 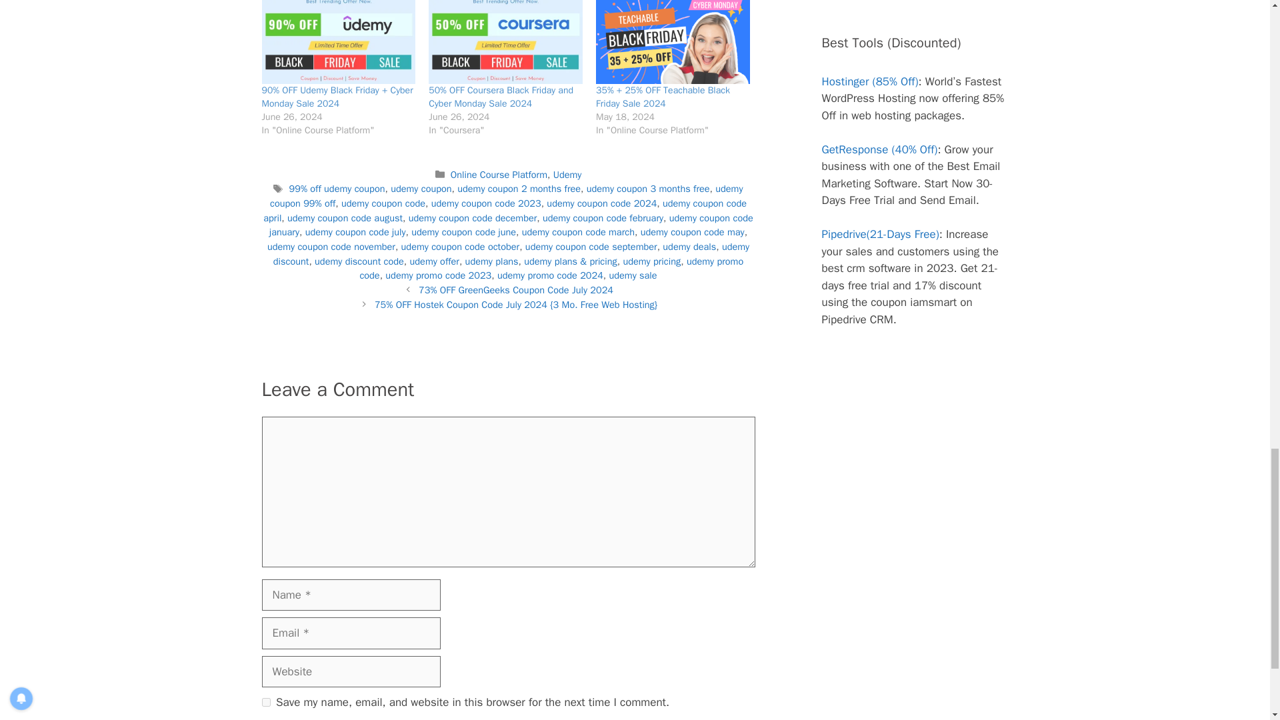 I want to click on Udemy, so click(x=567, y=175).